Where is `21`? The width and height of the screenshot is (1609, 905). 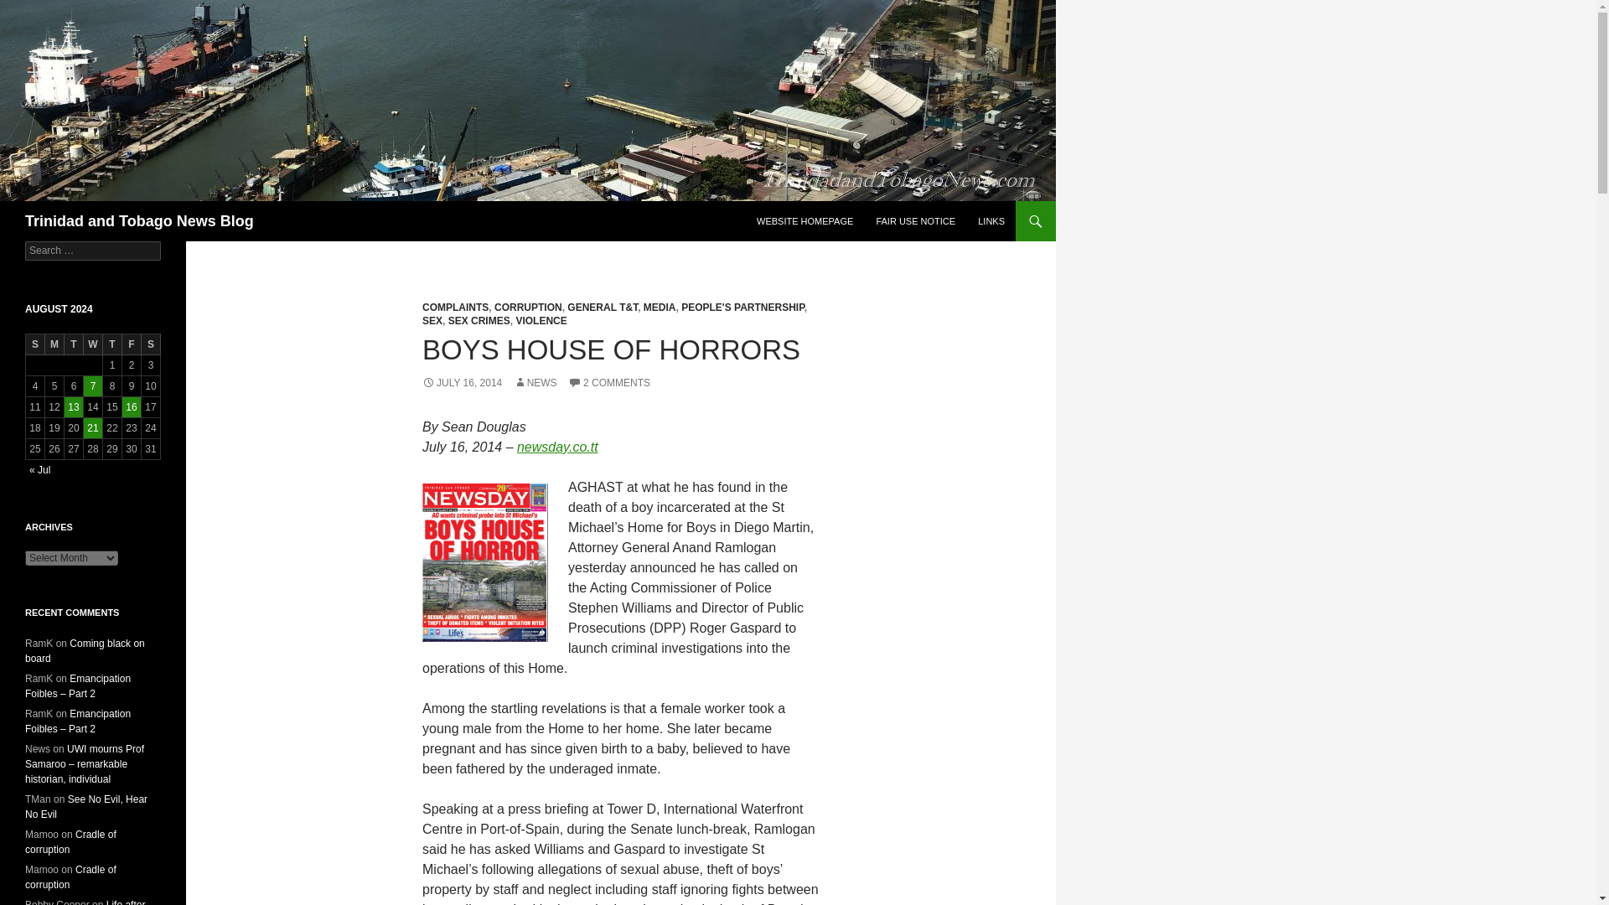 21 is located at coordinates (92, 427).